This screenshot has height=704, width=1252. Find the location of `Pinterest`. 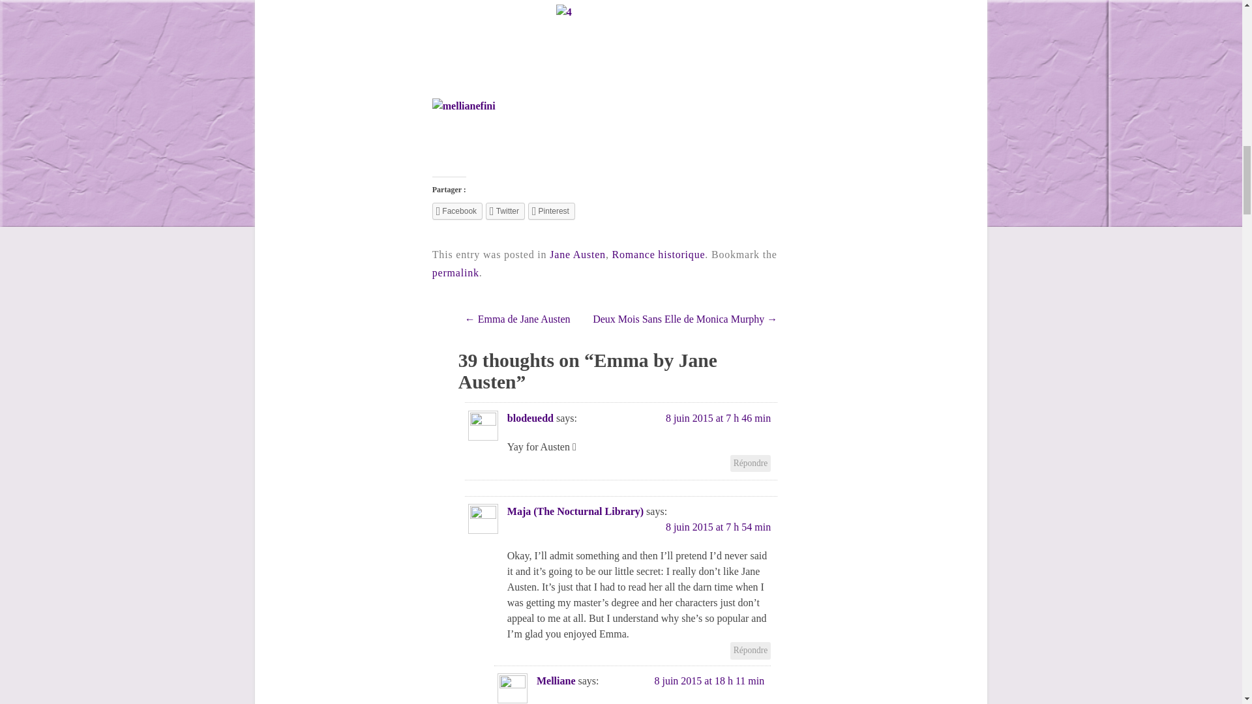

Pinterest is located at coordinates (552, 211).